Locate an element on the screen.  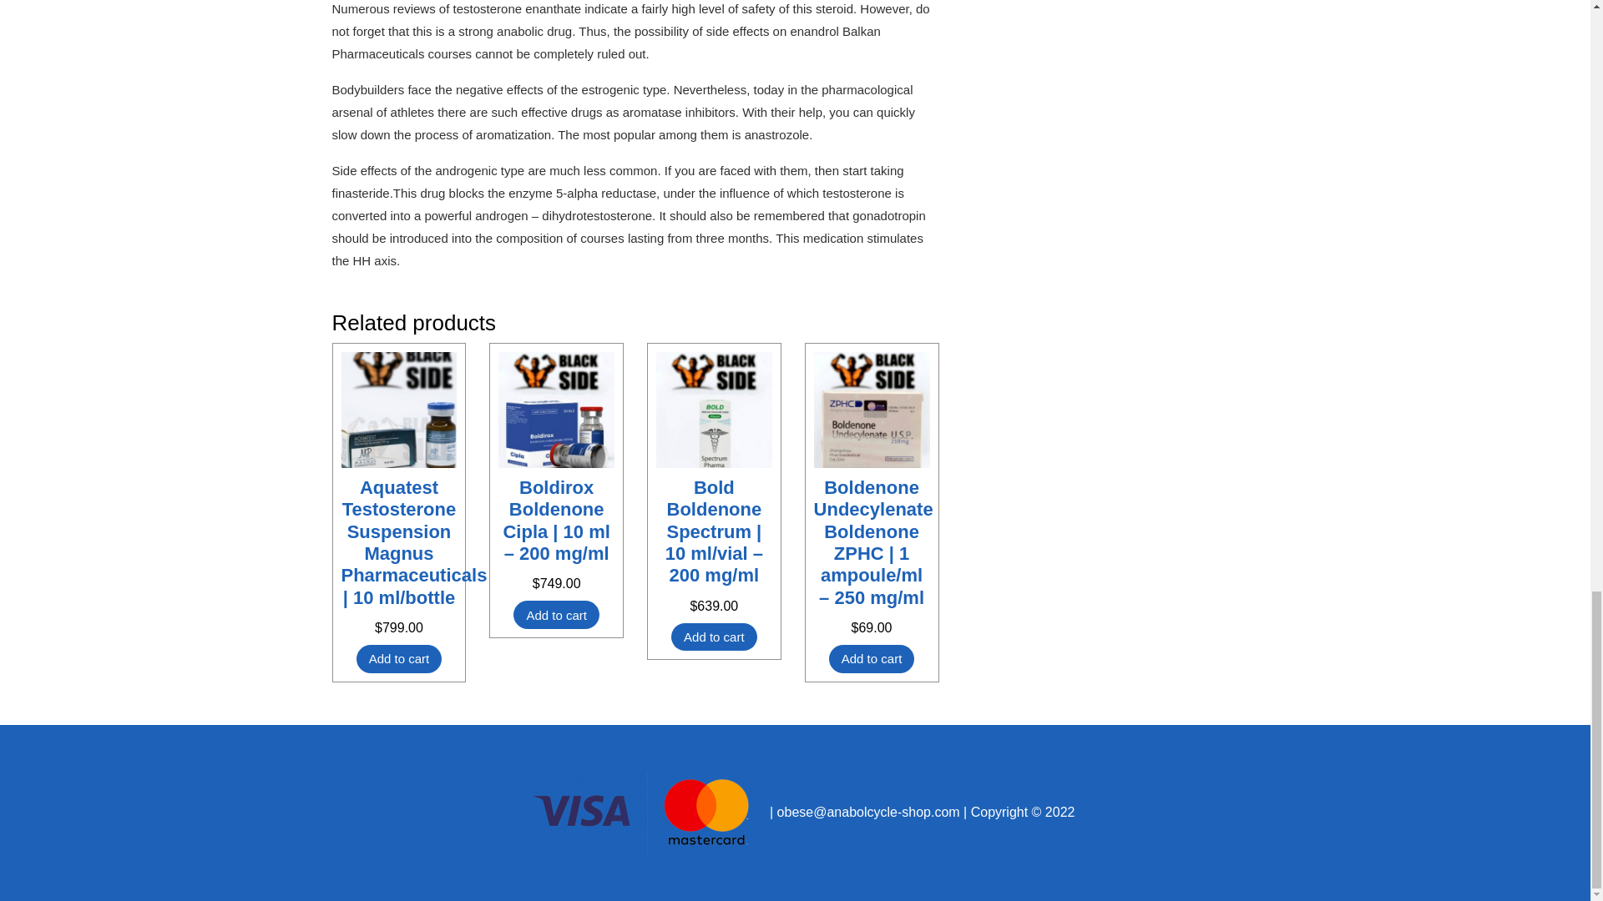
Add to cart is located at coordinates (399, 659).